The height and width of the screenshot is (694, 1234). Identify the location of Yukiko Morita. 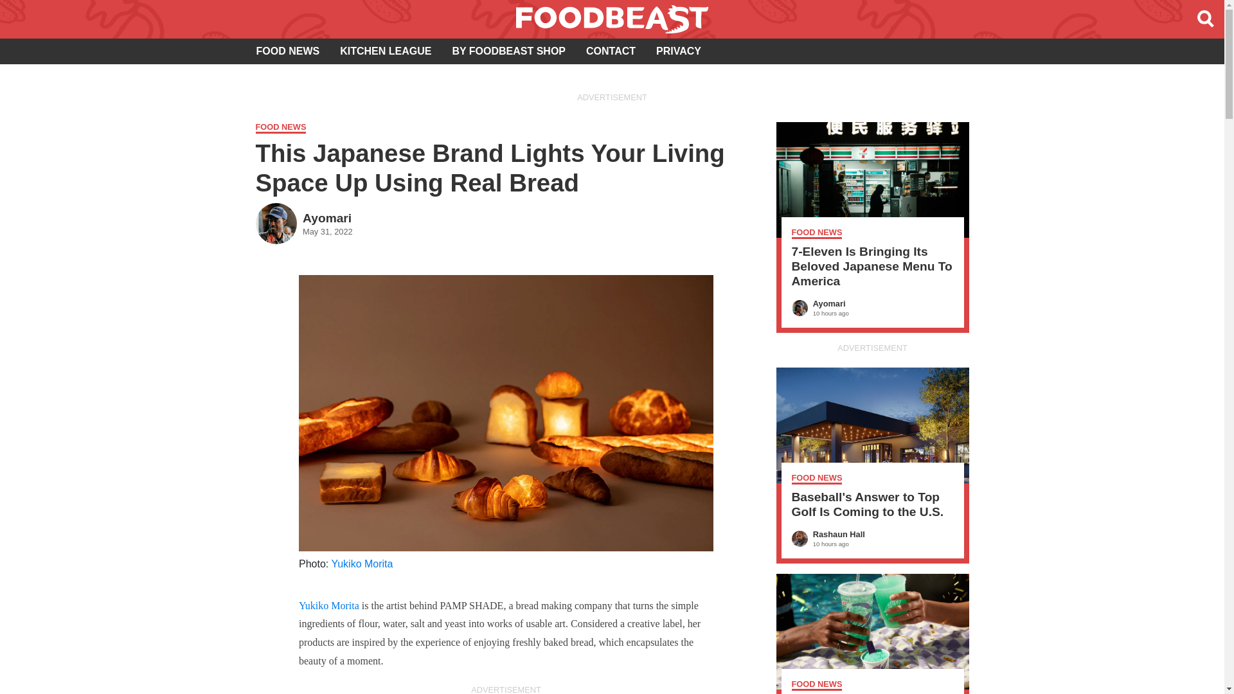
(361, 564).